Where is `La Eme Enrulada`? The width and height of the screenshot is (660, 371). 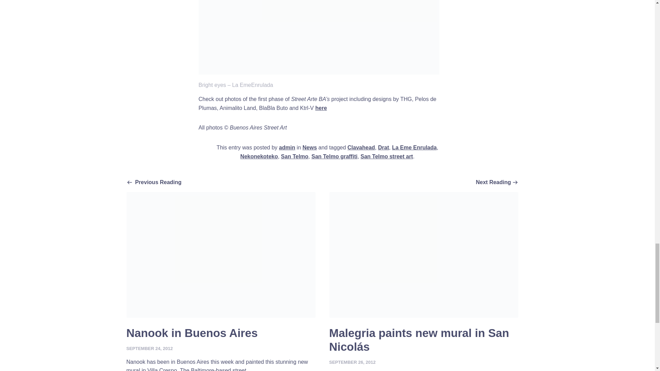 La Eme Enrulada is located at coordinates (259, 157).